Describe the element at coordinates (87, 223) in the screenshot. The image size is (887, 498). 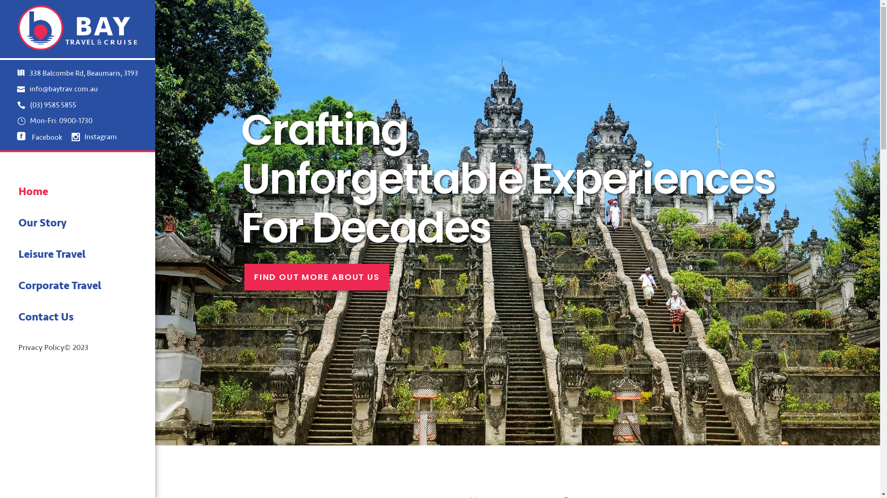
I see `Our Story` at that location.